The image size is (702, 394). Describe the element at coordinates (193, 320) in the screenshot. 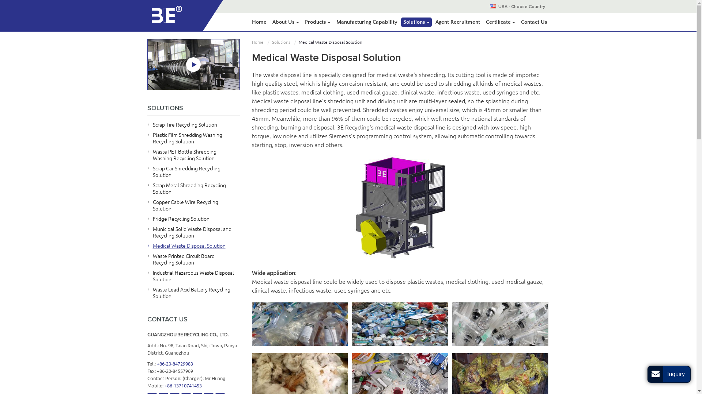

I see `CONTACT US` at that location.